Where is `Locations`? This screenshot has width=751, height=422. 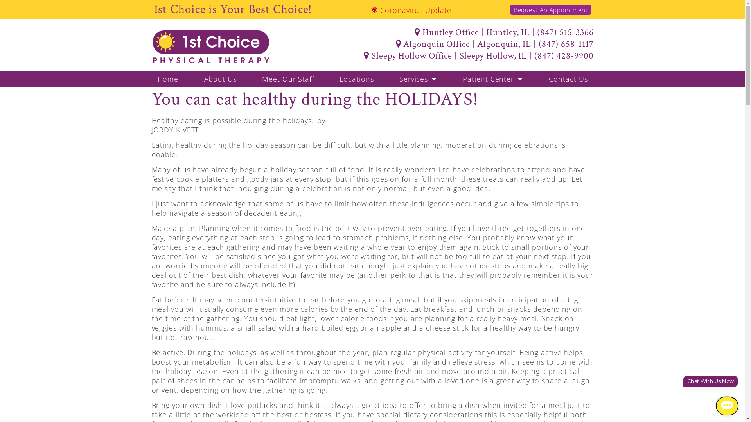 Locations is located at coordinates (357, 79).